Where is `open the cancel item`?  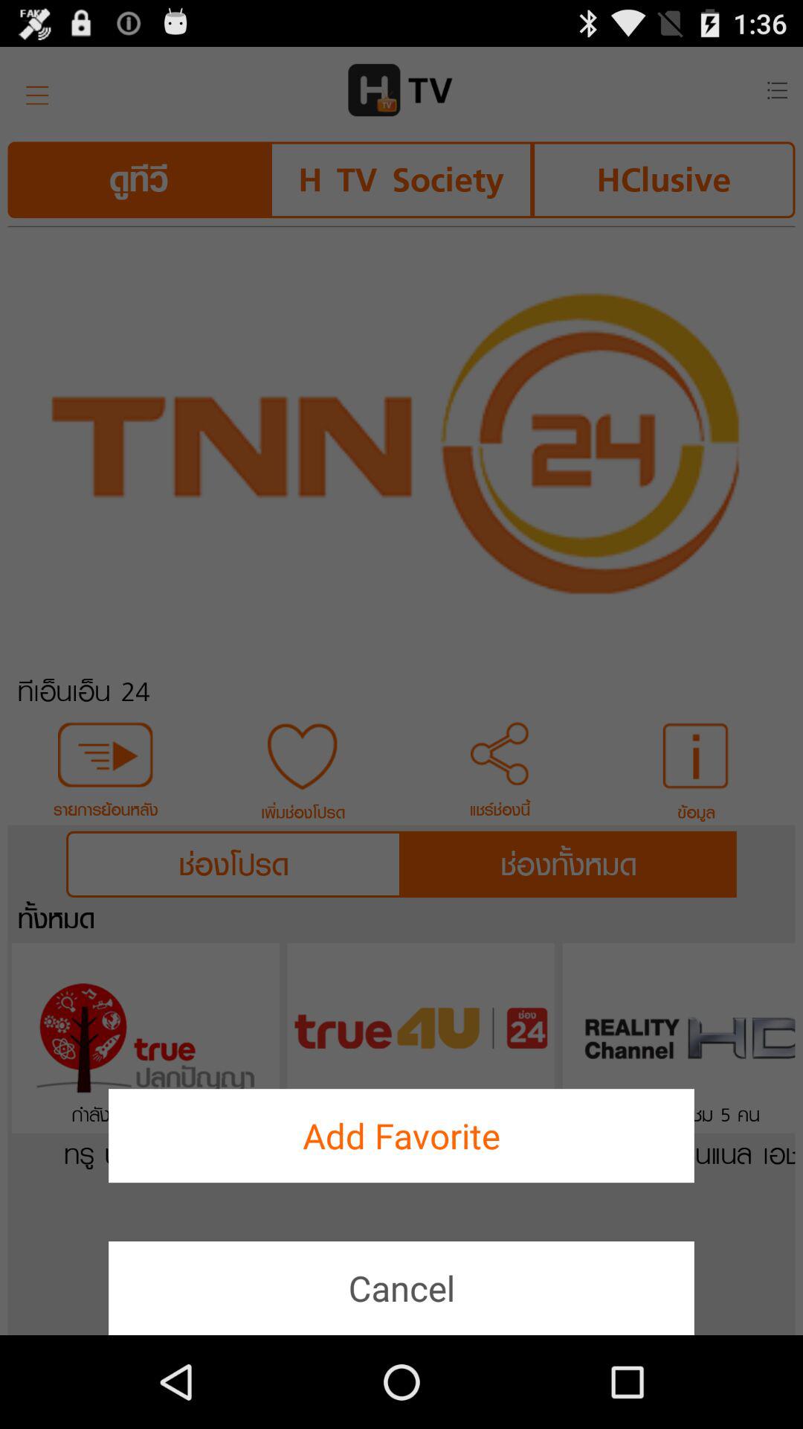
open the cancel item is located at coordinates (401, 1288).